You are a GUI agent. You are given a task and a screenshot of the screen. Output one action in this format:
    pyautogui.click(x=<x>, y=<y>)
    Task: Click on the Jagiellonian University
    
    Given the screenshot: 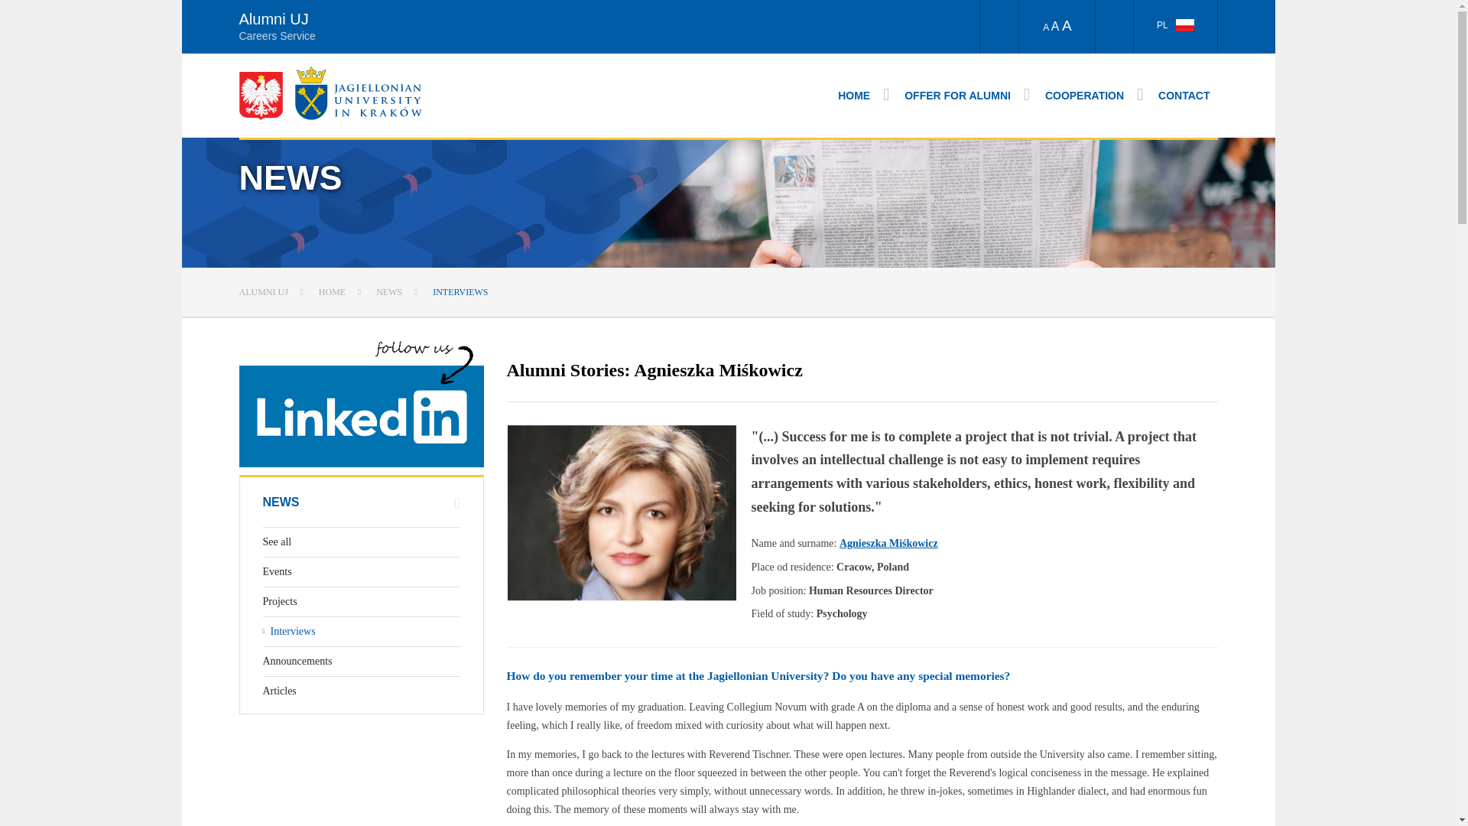 What is the action you would take?
    pyautogui.click(x=358, y=93)
    